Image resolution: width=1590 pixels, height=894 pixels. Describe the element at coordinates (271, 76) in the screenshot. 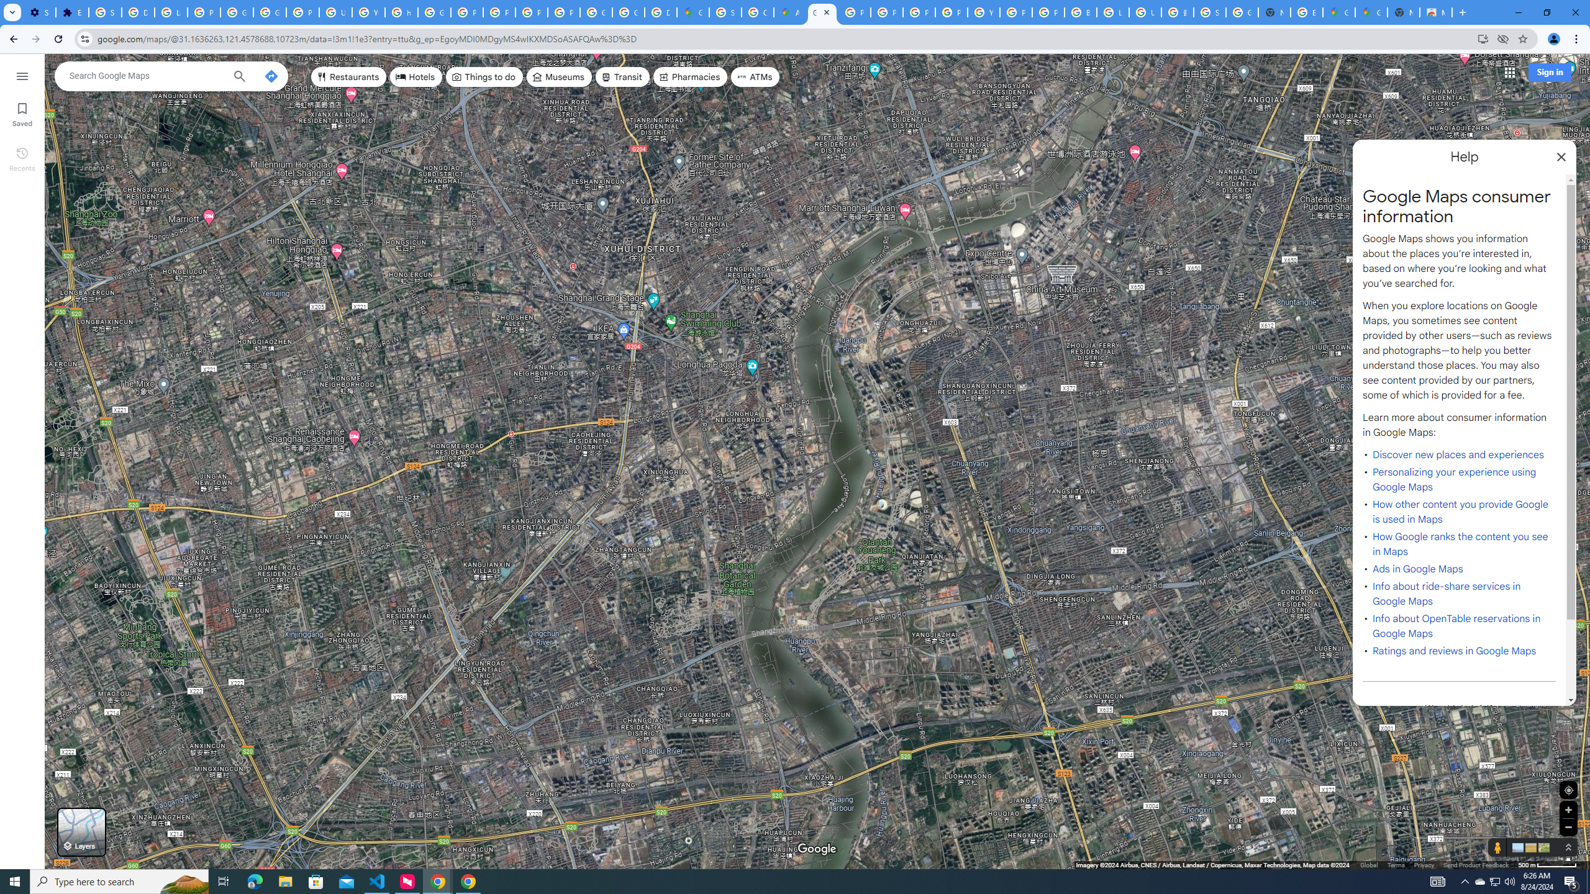

I see `Directions` at that location.